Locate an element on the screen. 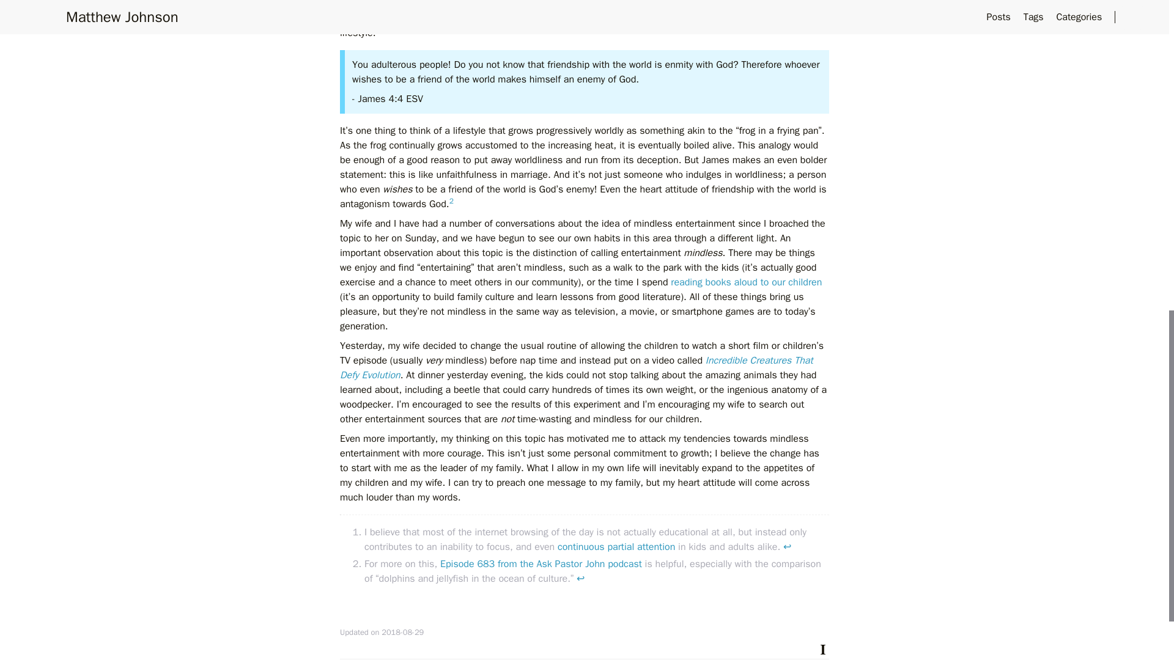 This screenshot has width=1174, height=660. Episode 683 from the Ask Pastor John podcast is located at coordinates (541, 563).